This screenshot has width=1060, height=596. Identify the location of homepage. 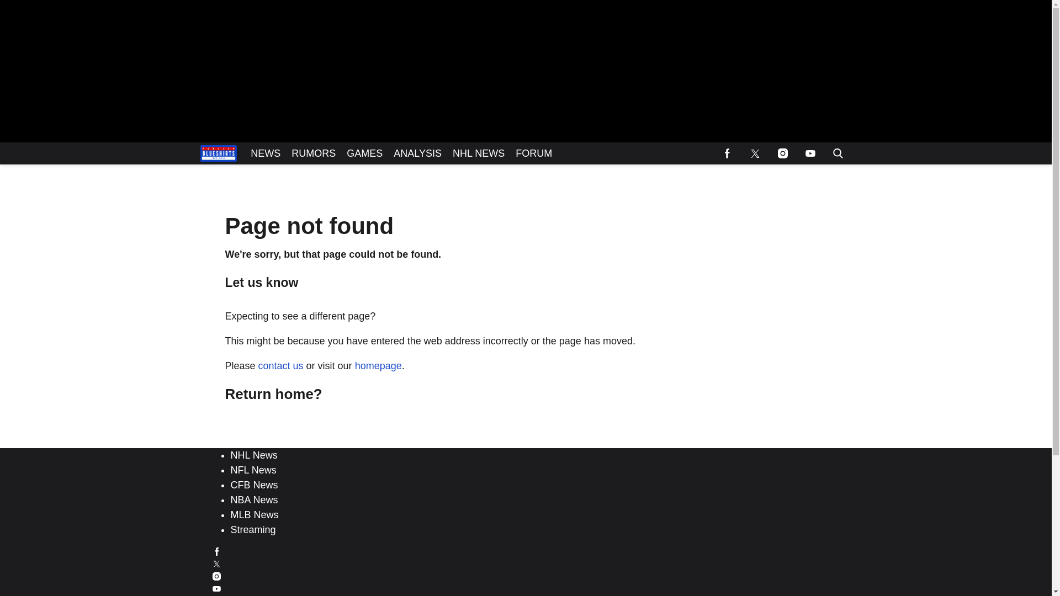
(378, 365).